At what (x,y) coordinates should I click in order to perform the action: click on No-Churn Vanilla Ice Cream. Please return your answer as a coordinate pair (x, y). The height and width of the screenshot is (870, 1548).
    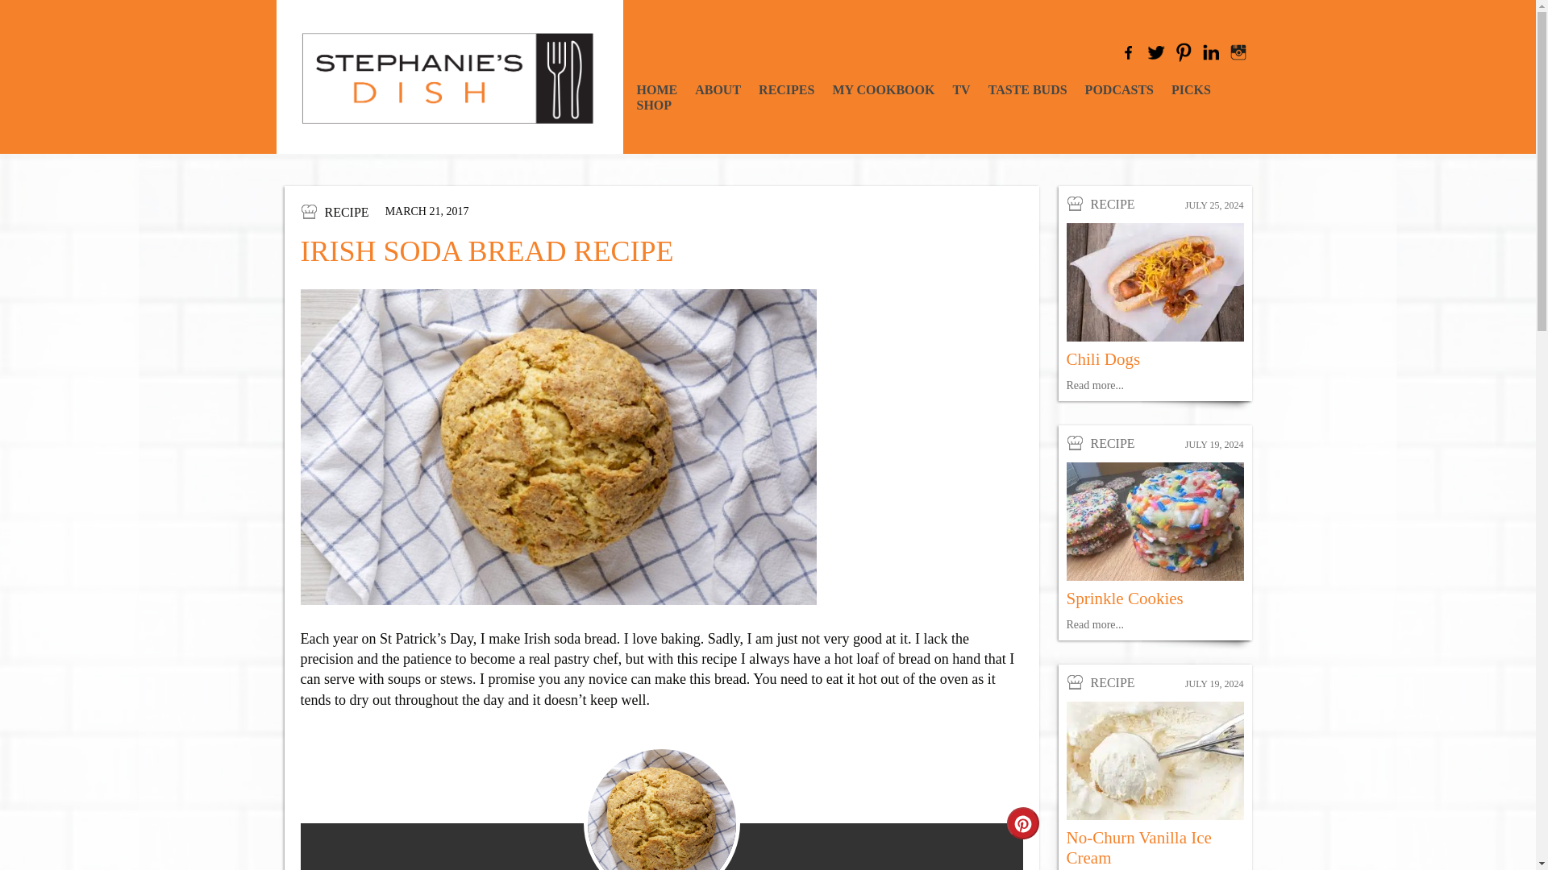
    Looking at the image, I should click on (1138, 847).